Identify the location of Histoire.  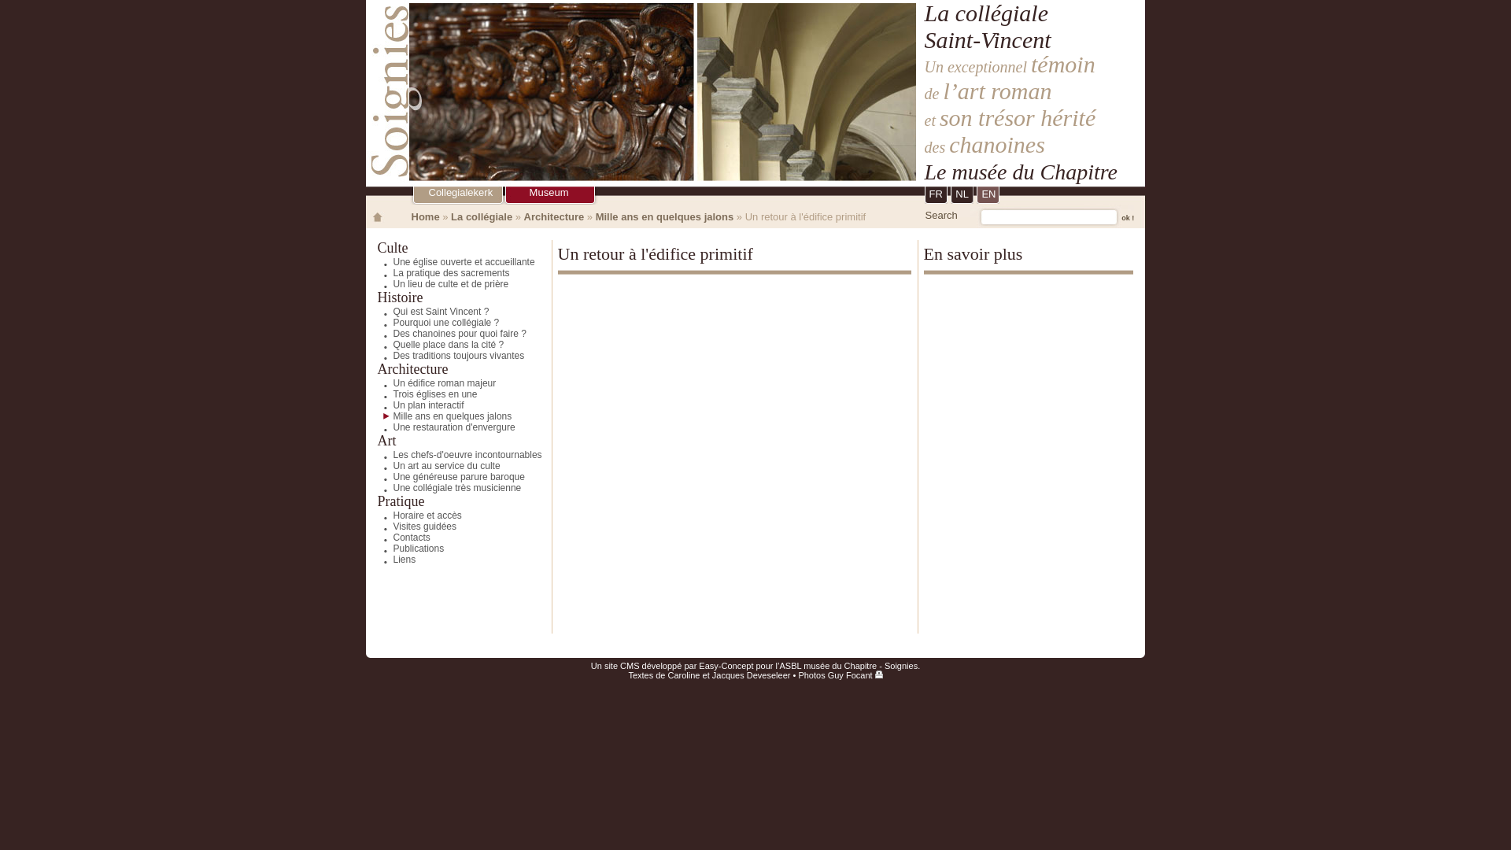
(401, 297).